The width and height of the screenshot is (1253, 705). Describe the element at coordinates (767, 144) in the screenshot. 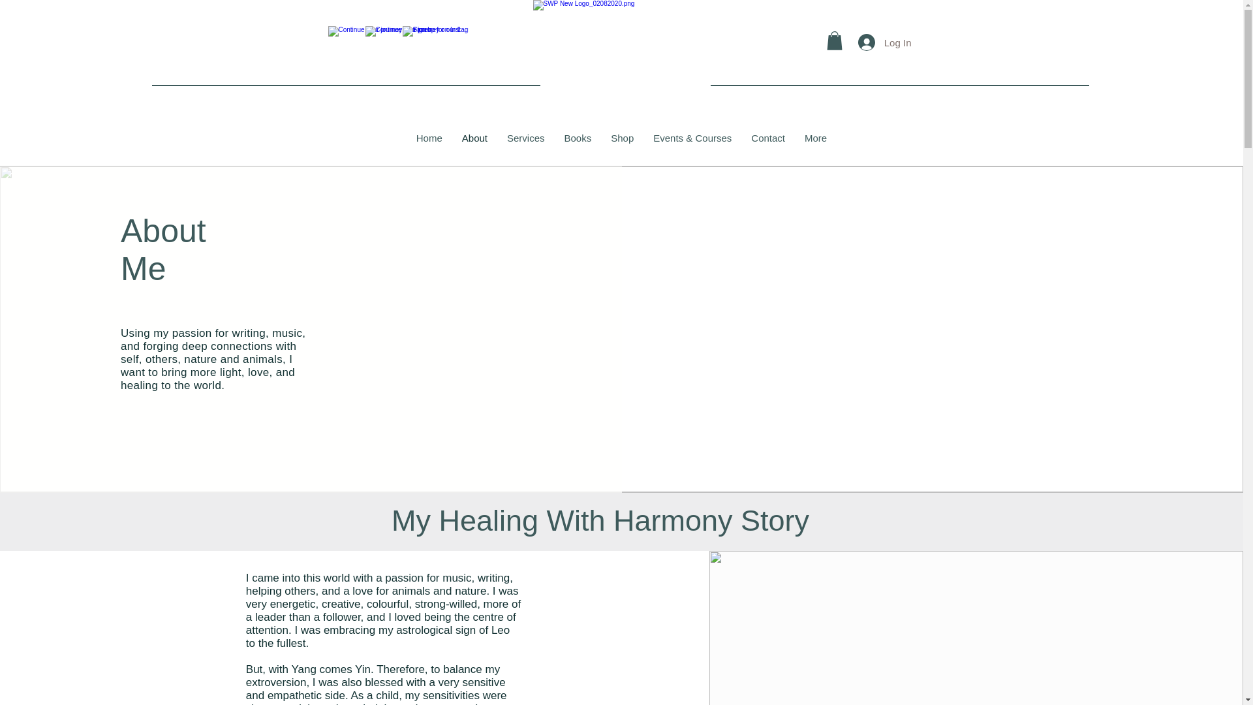

I see `Contact` at that location.